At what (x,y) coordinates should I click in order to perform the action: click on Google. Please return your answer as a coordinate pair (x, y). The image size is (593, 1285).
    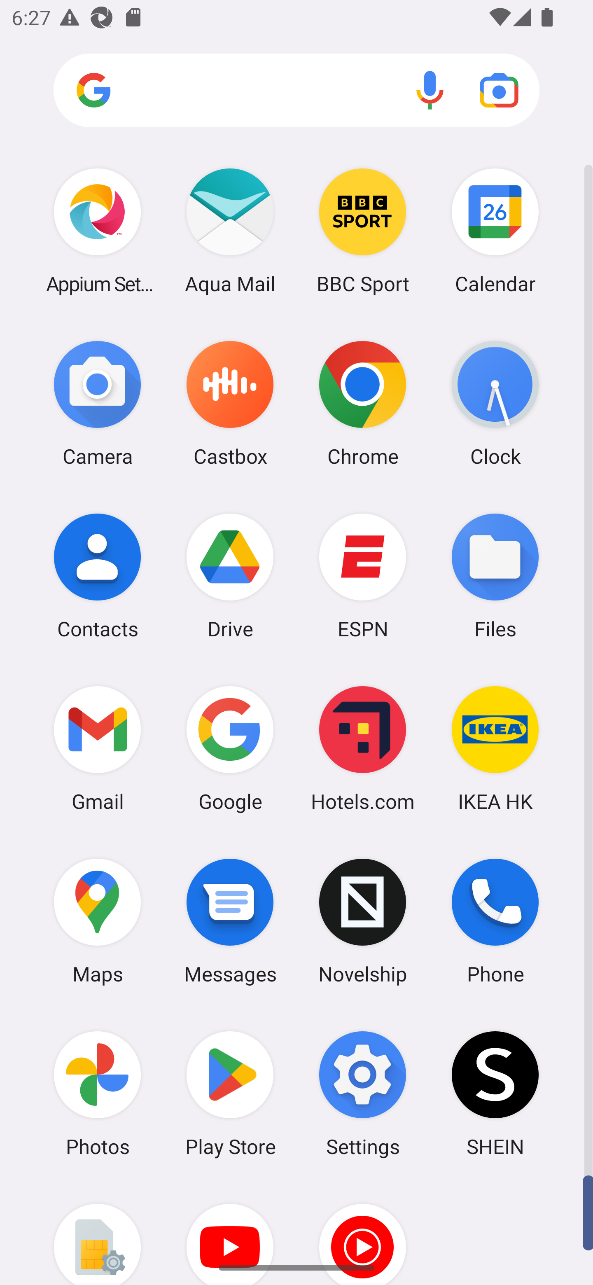
    Looking at the image, I should click on (230, 748).